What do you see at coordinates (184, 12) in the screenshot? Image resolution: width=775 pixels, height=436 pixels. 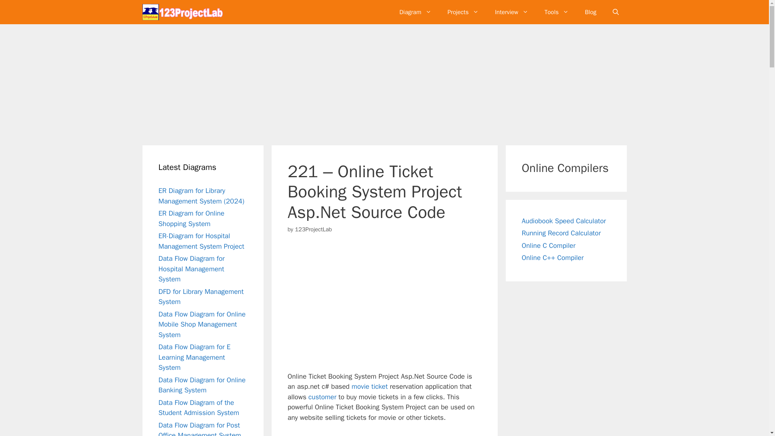 I see `123projectlab.com` at bounding box center [184, 12].